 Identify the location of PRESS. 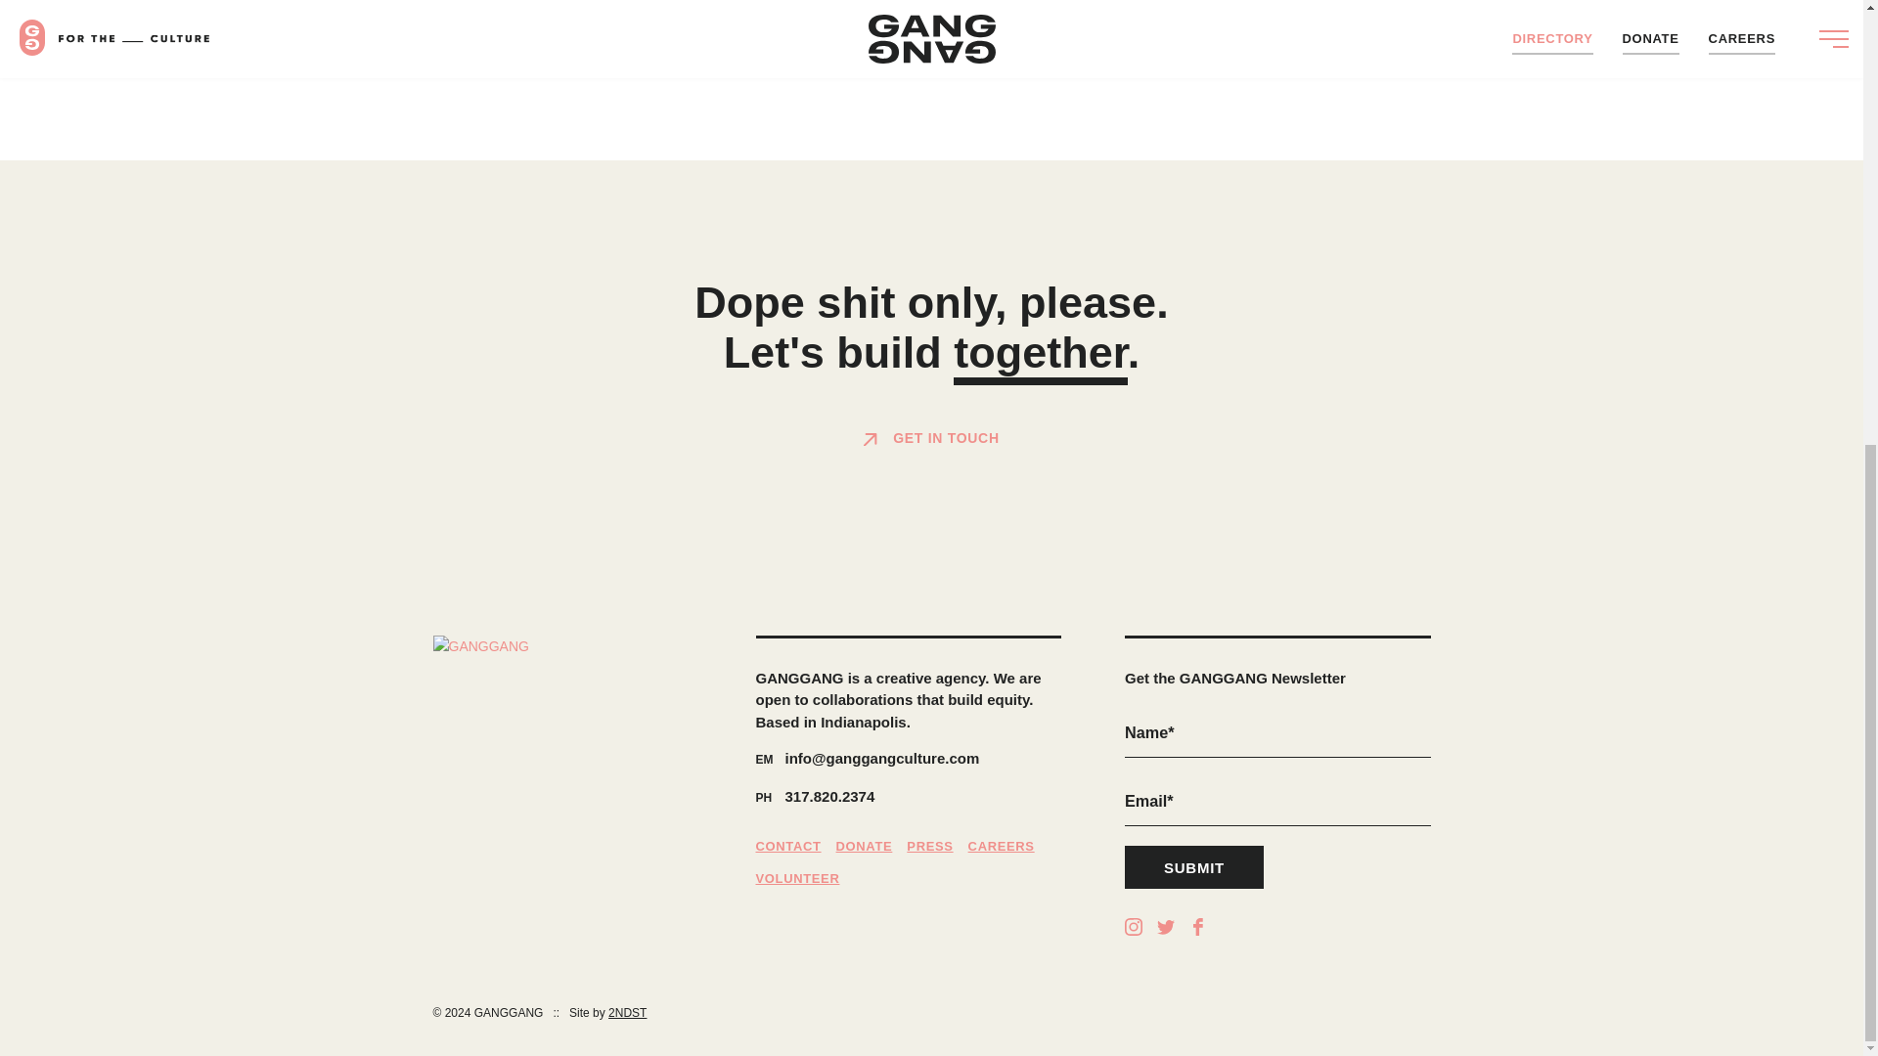
(929, 847).